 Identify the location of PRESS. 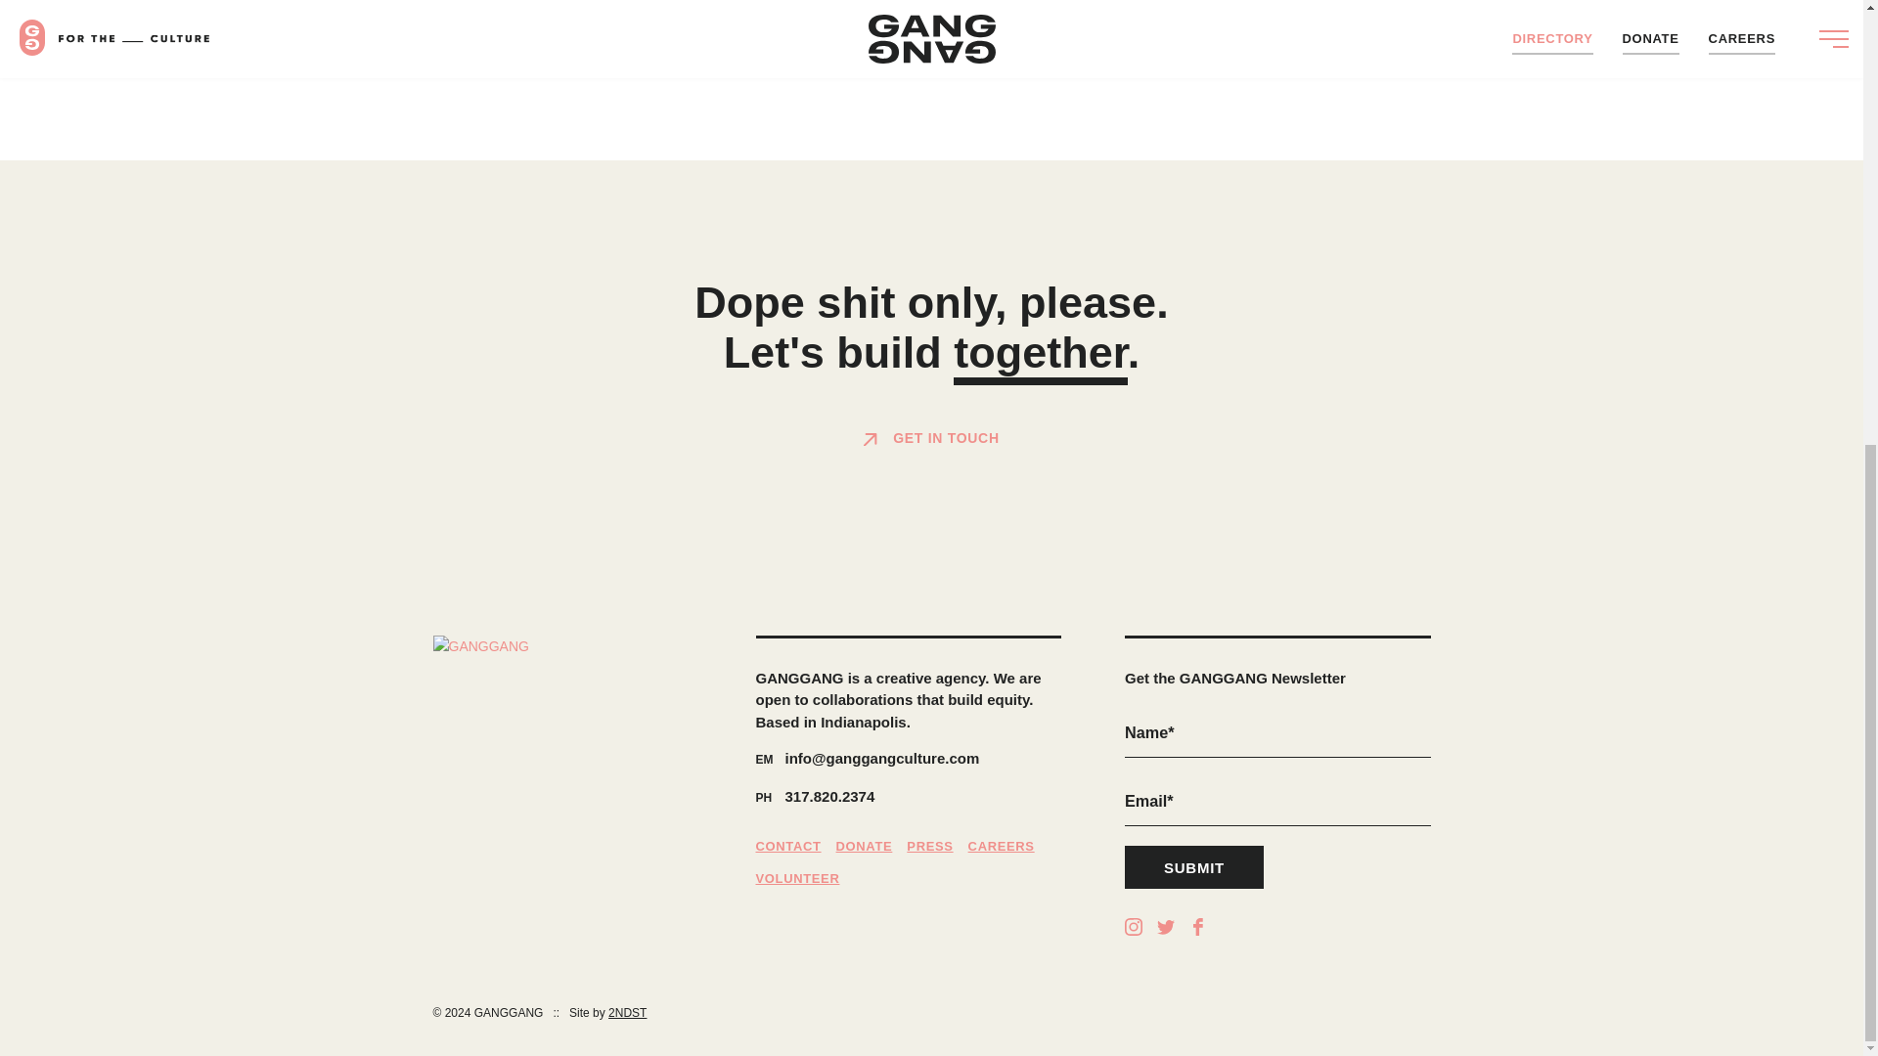
(929, 847).